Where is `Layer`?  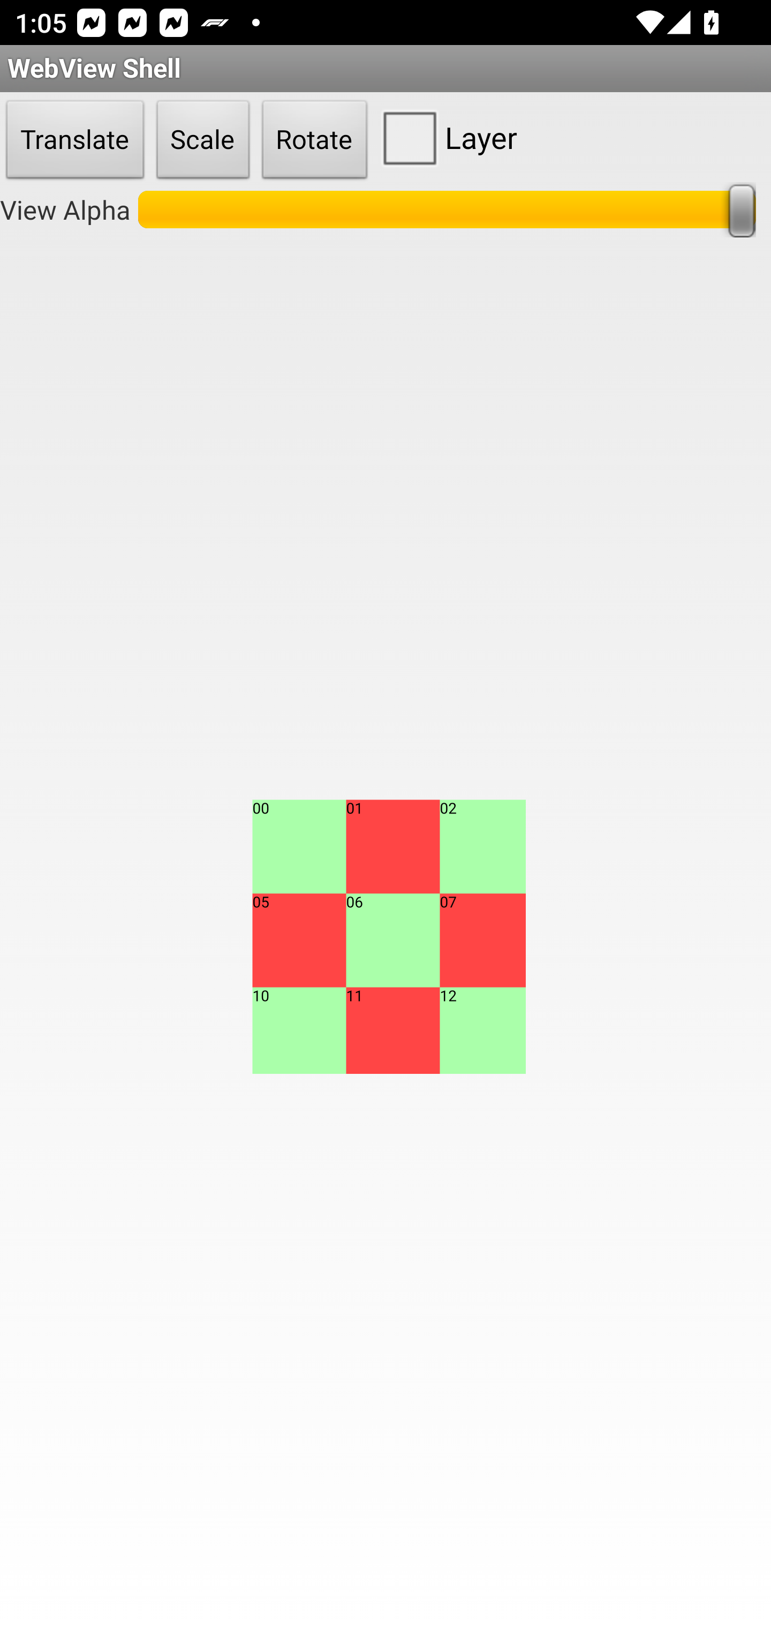
Layer is located at coordinates (445, 137).